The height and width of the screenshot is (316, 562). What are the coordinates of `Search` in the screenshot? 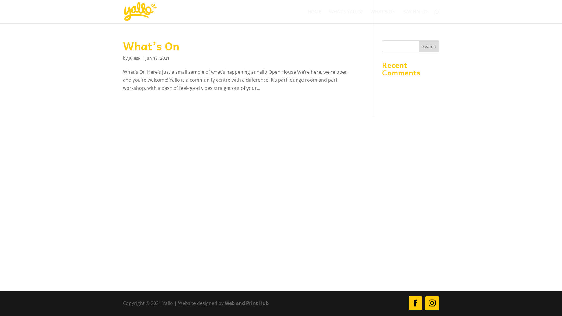 It's located at (429, 46).